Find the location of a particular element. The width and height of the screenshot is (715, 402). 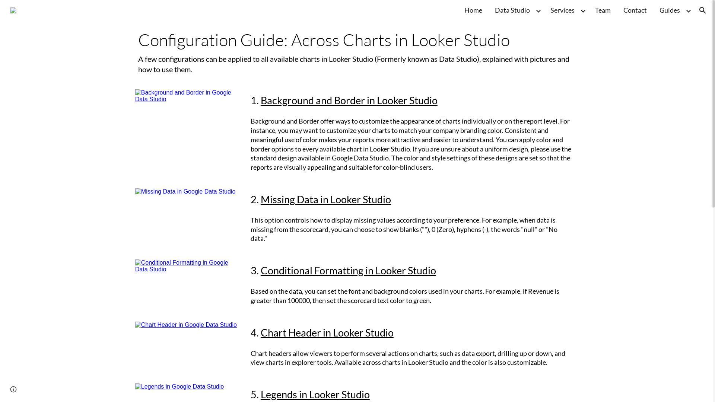

Conditional Formatting in  is located at coordinates (318, 271).